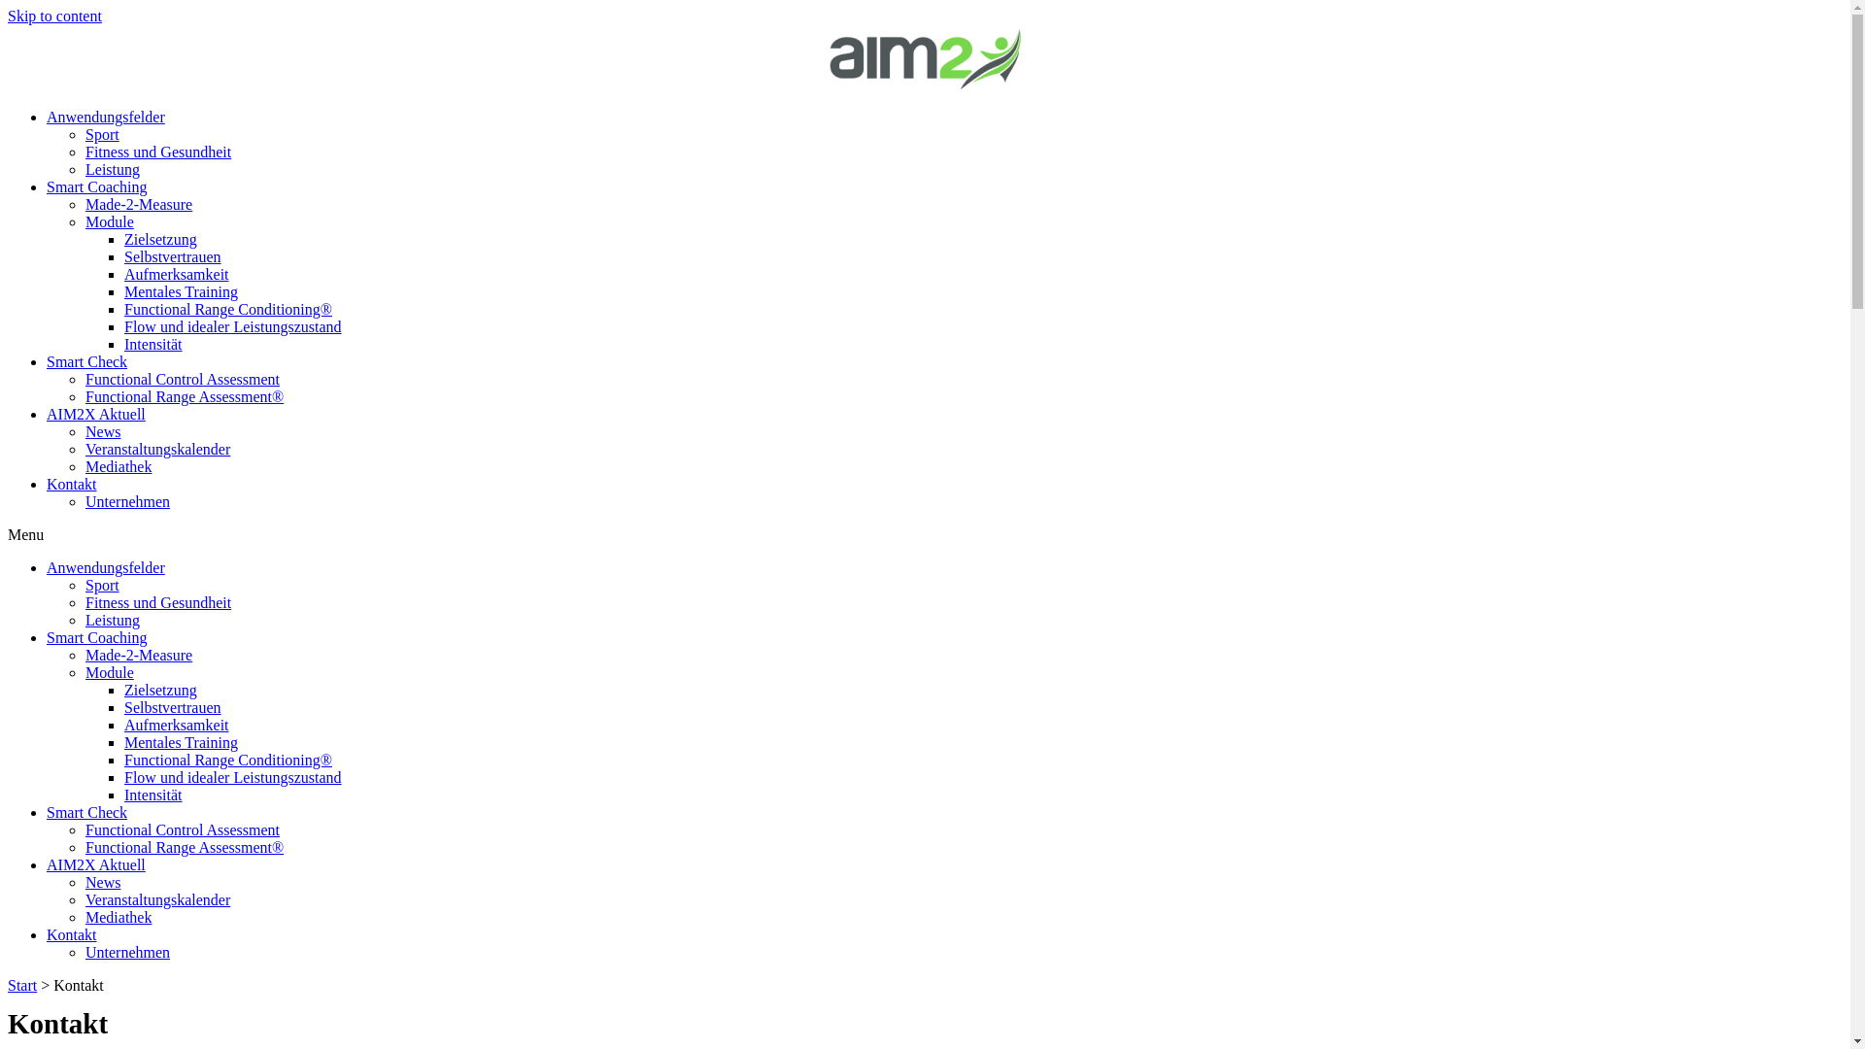 This screenshot has width=1865, height=1049. Describe the element at coordinates (128, 952) in the screenshot. I see `Unternehmen` at that location.